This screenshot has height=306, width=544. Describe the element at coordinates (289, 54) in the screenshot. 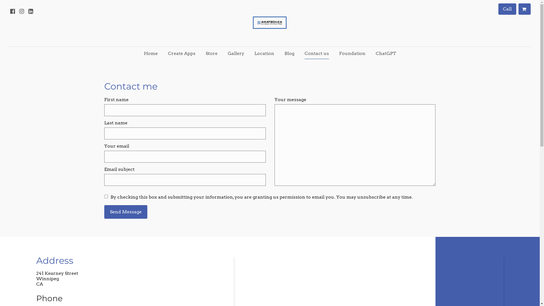

I see `Blog` at that location.